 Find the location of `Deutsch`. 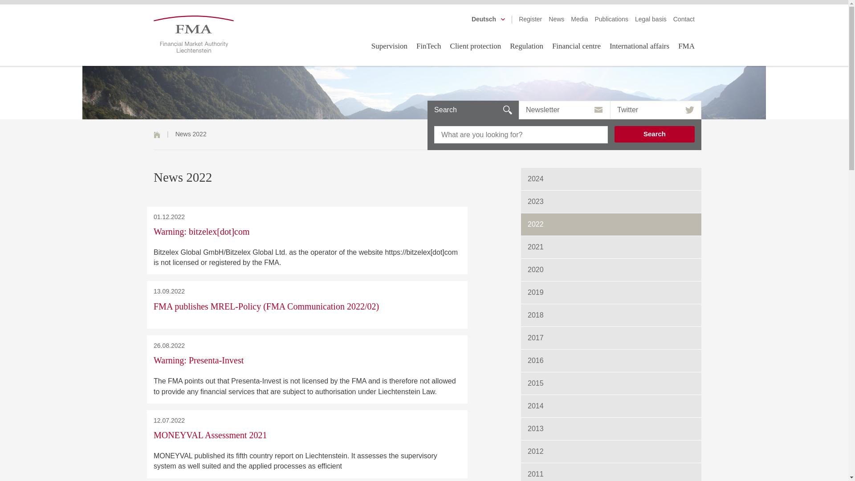

Deutsch is located at coordinates (488, 19).